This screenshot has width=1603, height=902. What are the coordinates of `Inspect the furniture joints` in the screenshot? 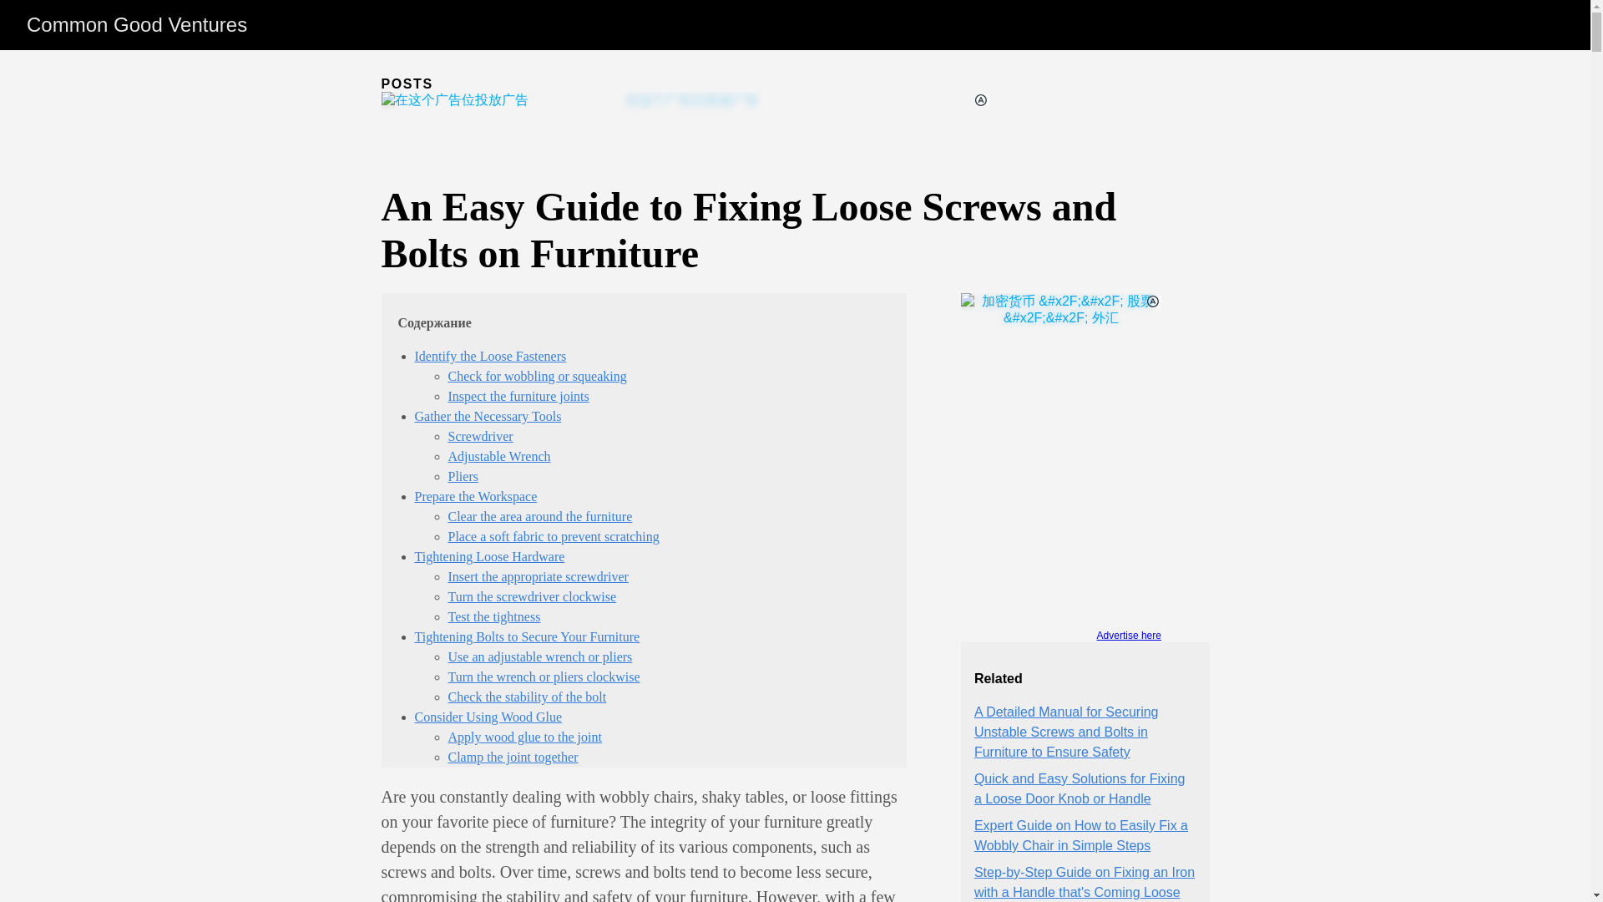 It's located at (518, 396).